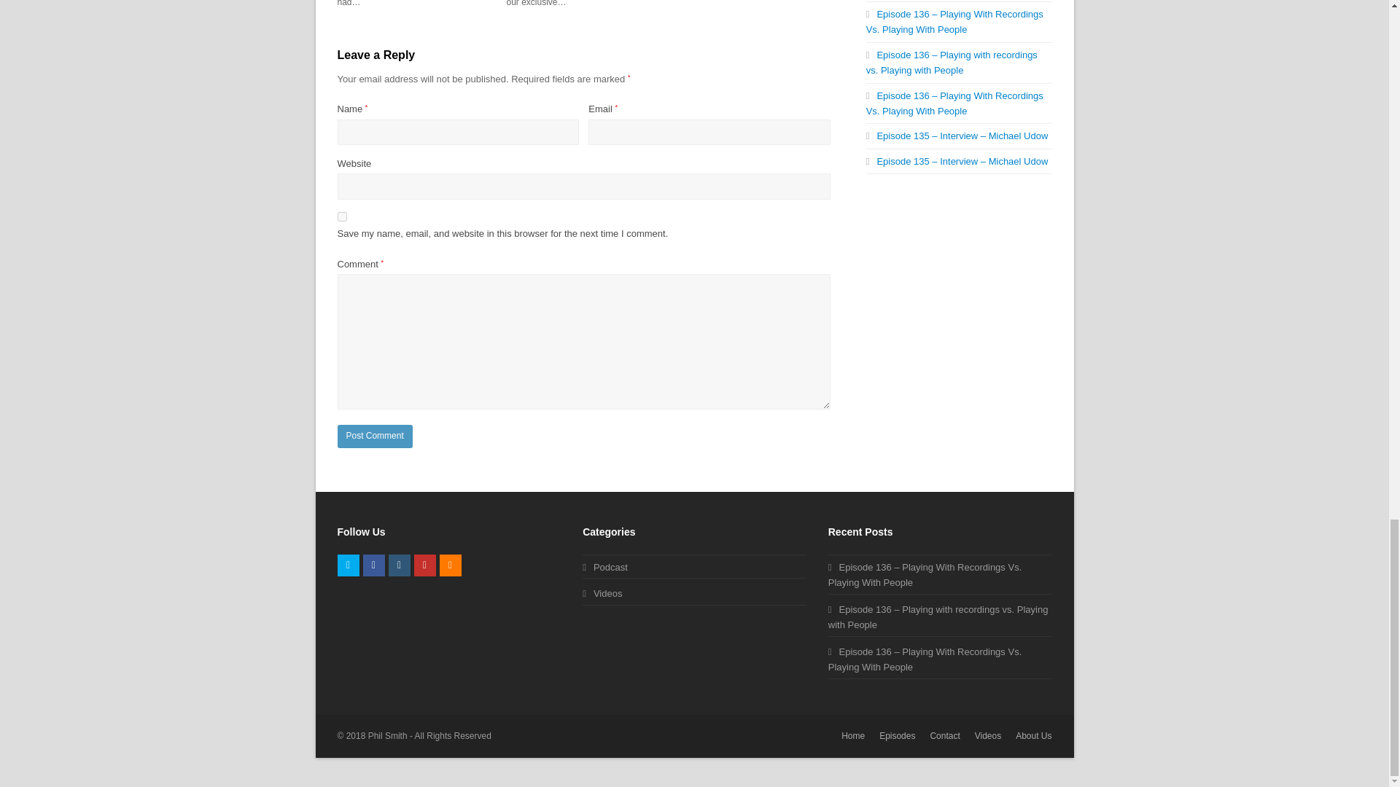 The image size is (1400, 787). What do you see at coordinates (347, 565) in the screenshot?
I see `Twitter` at bounding box center [347, 565].